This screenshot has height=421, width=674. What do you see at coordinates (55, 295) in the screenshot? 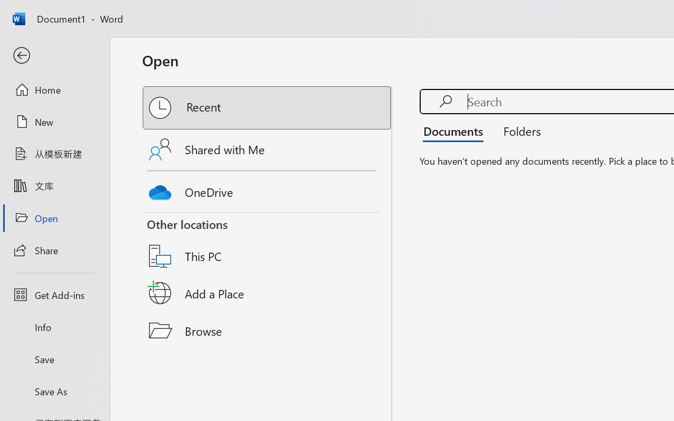
I see `Get Add-ins` at bounding box center [55, 295].